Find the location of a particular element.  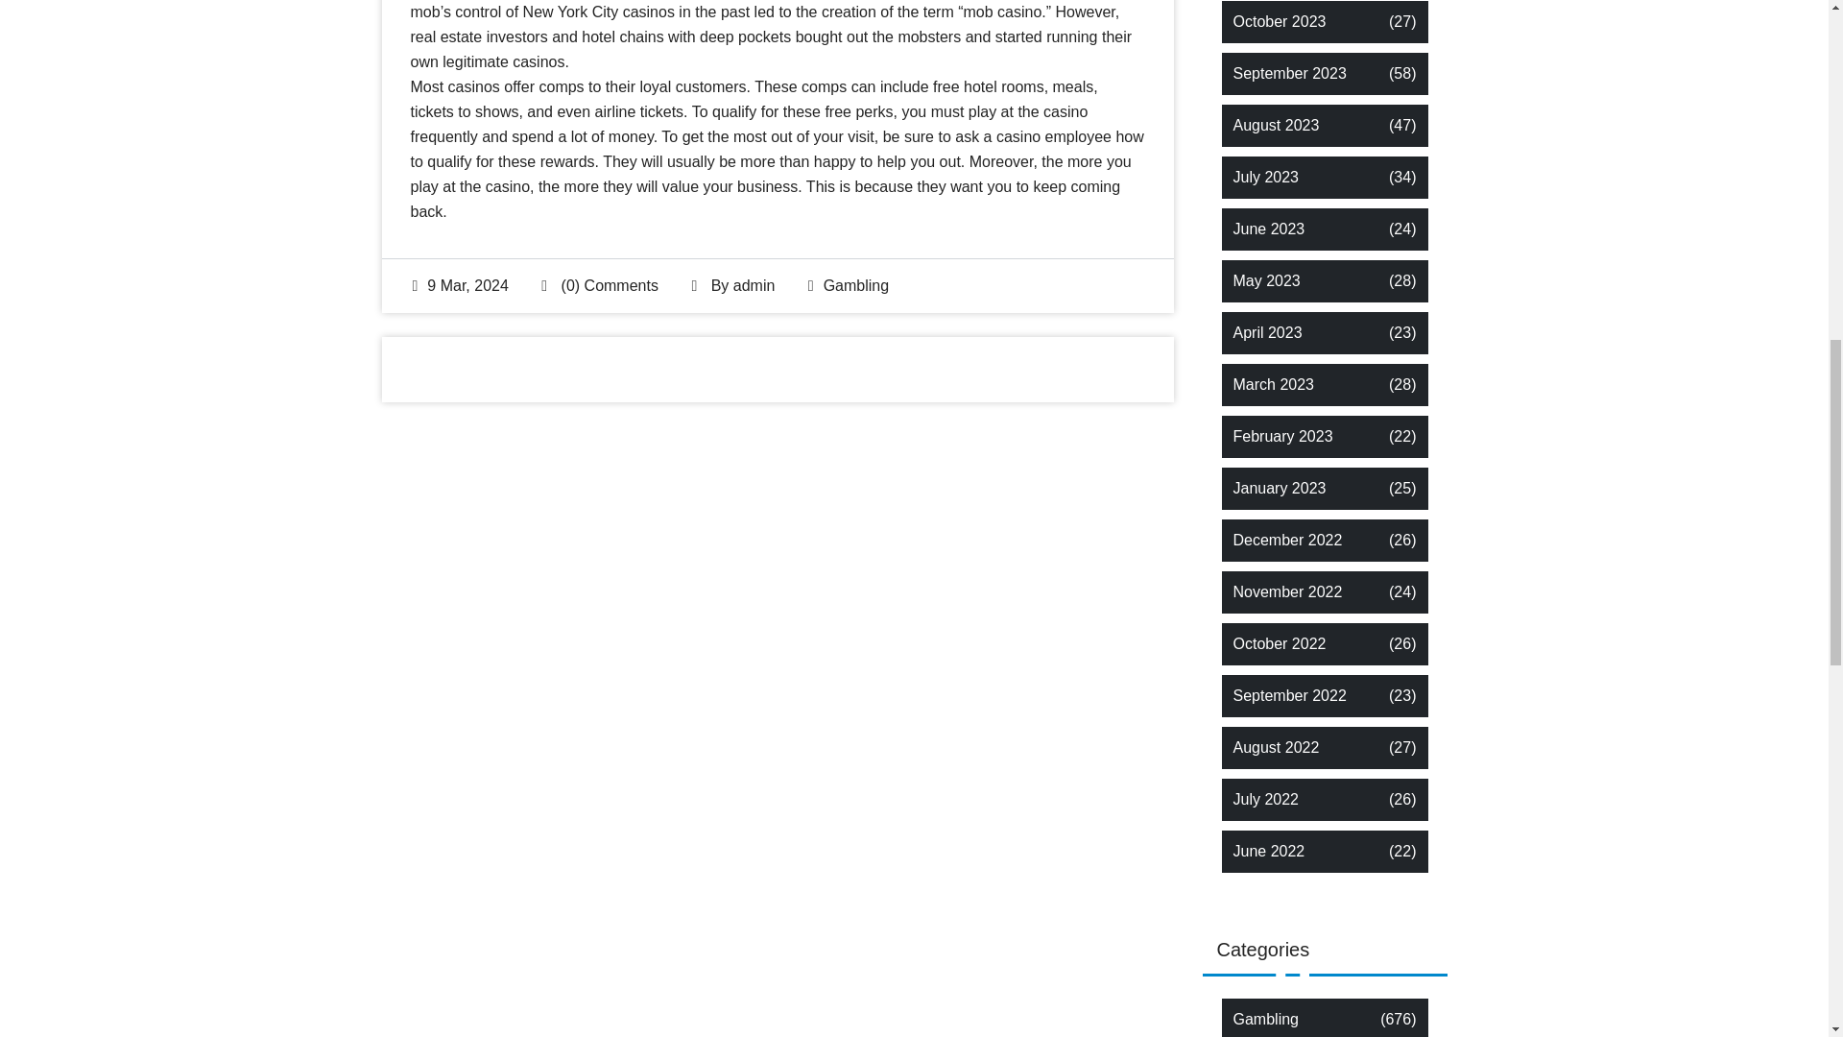

November 2022 is located at coordinates (1286, 591).